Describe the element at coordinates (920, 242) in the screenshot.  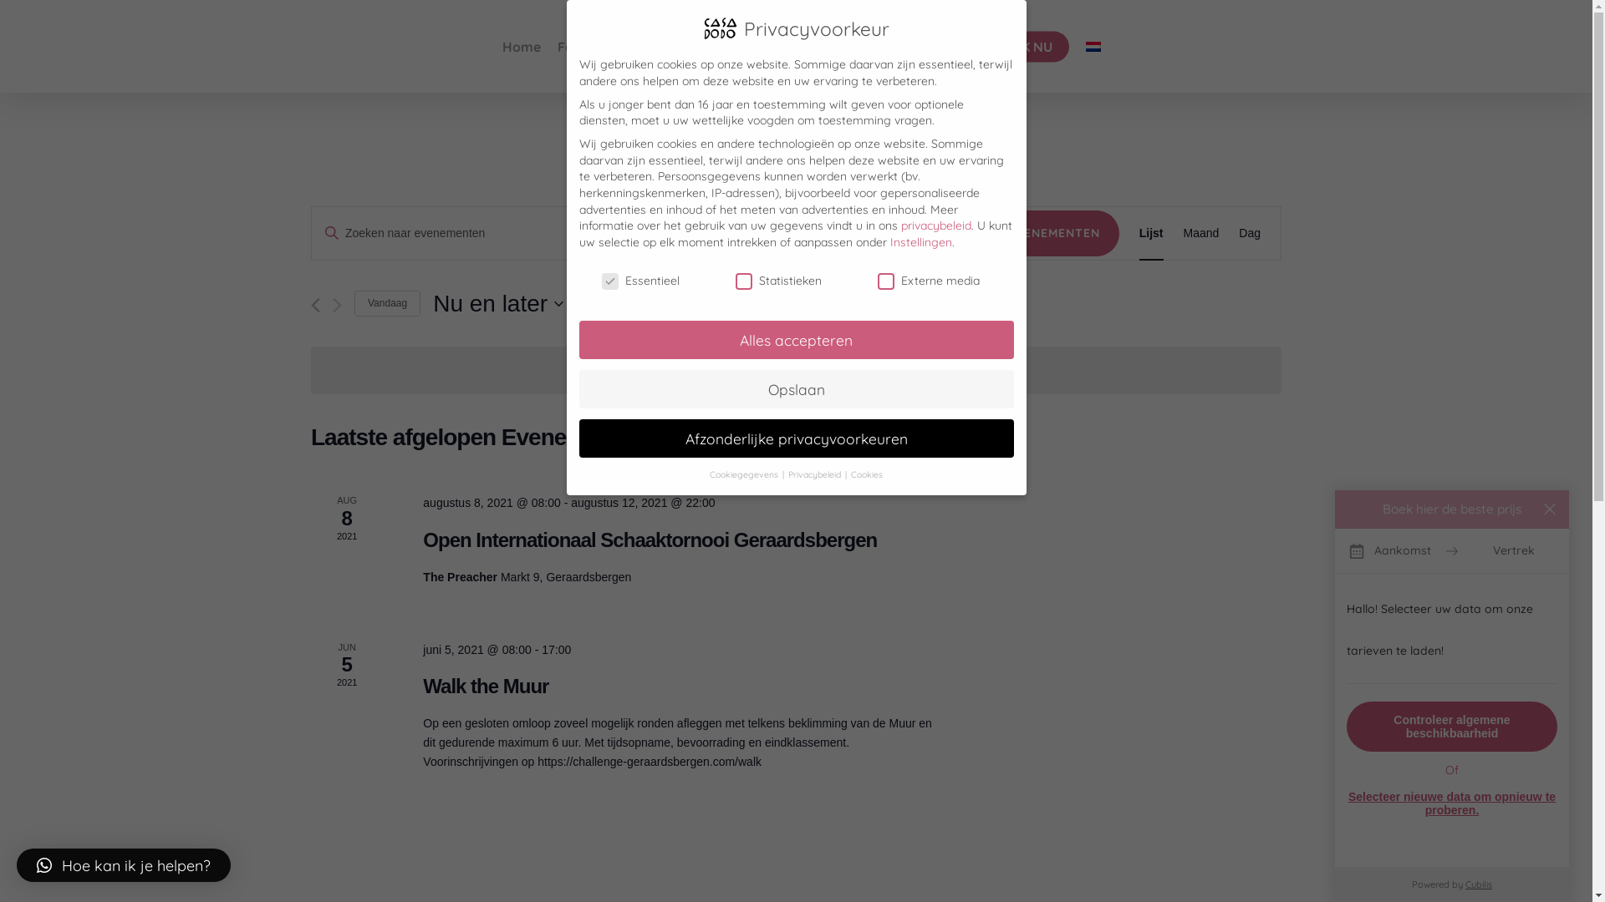
I see `Instellingen` at that location.